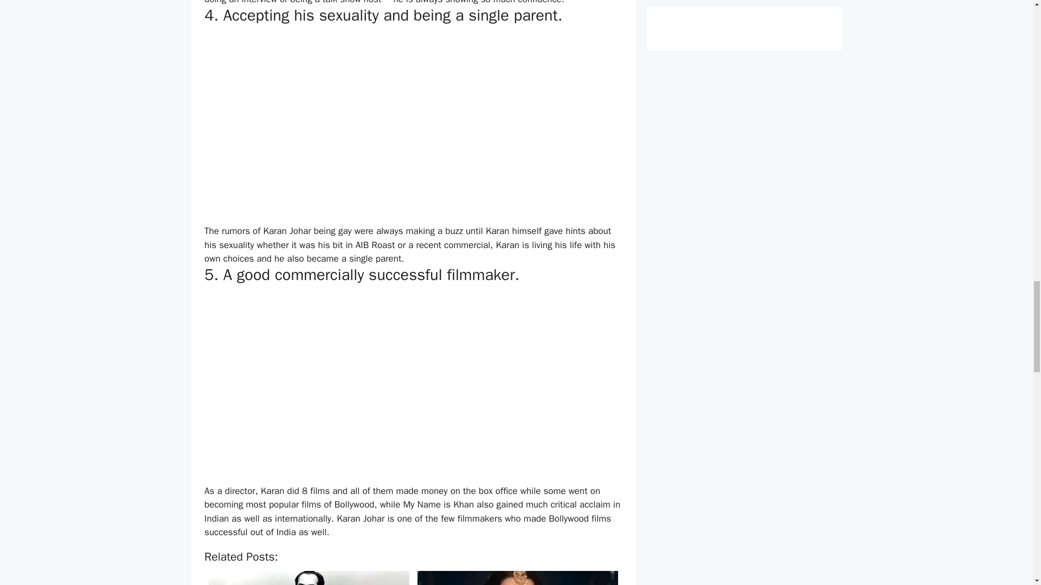 This screenshot has width=1041, height=585. Describe the element at coordinates (517, 578) in the screenshot. I see `I1sAzcm` at that location.